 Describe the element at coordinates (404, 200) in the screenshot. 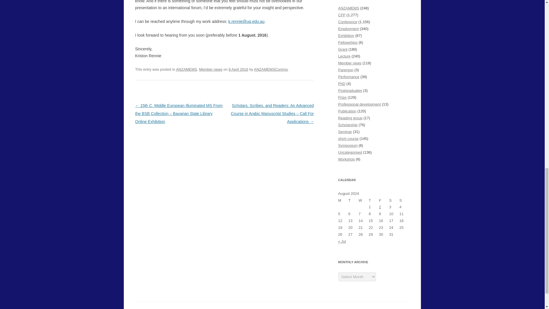

I see `Sunday` at that location.